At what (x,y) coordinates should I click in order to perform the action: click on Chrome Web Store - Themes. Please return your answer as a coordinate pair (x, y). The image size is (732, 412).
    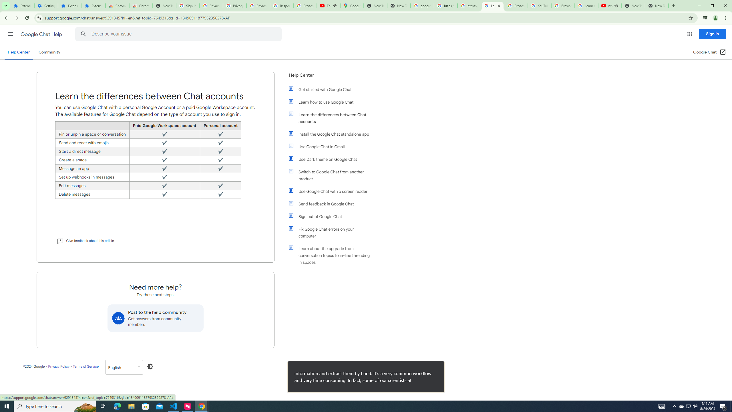
    Looking at the image, I should click on (141, 6).